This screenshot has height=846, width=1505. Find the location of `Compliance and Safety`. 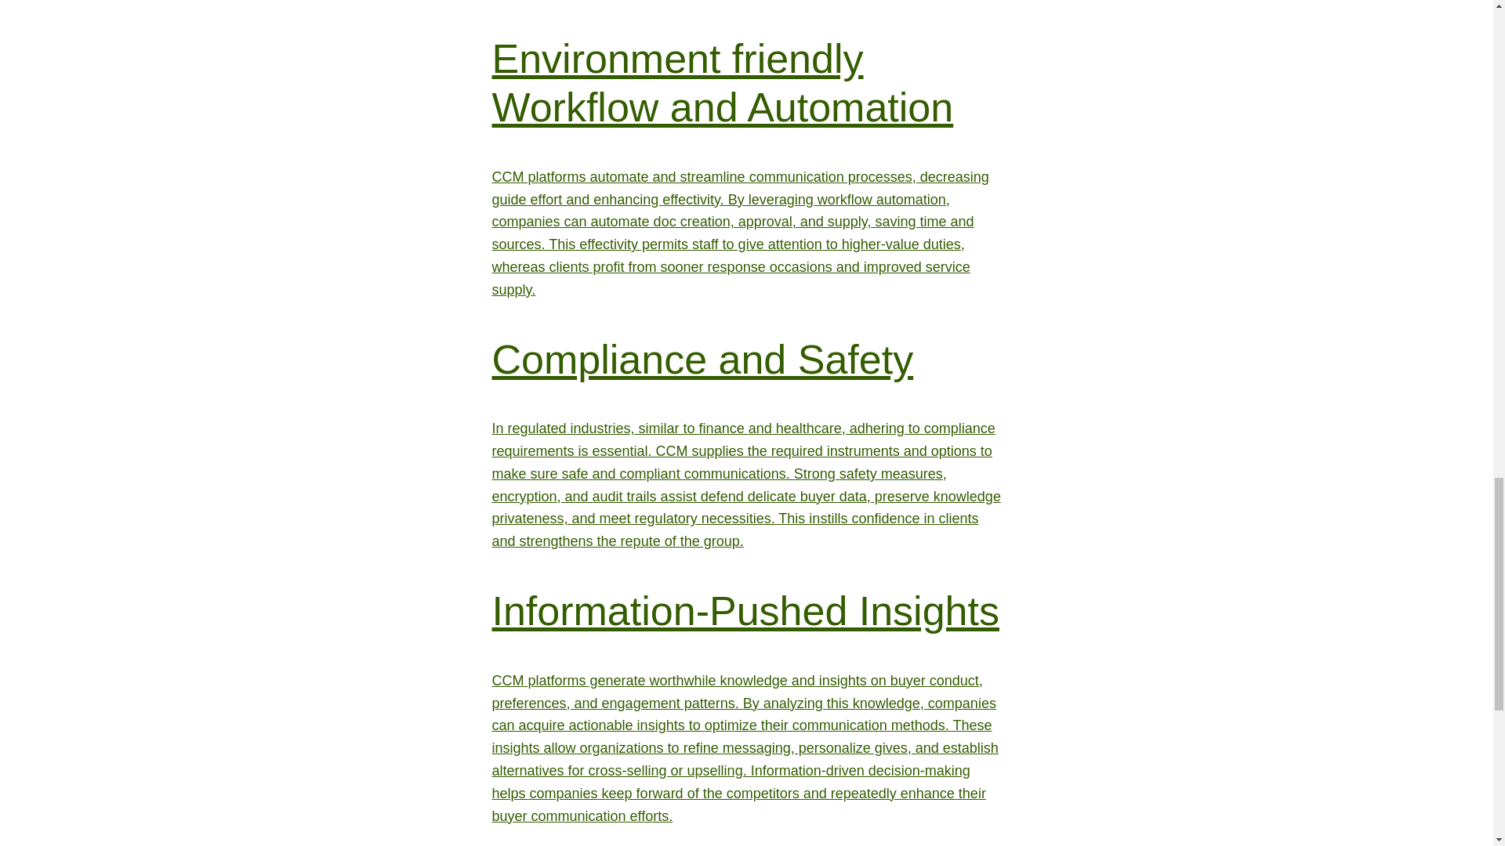

Compliance and Safety is located at coordinates (702, 359).